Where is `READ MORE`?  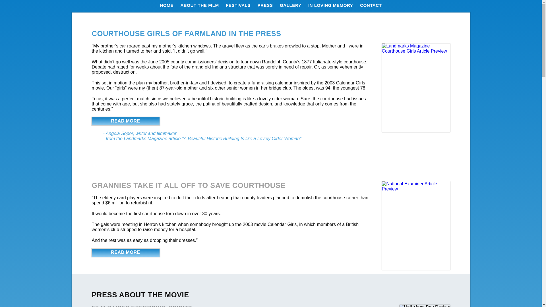 READ MORE is located at coordinates (125, 252).